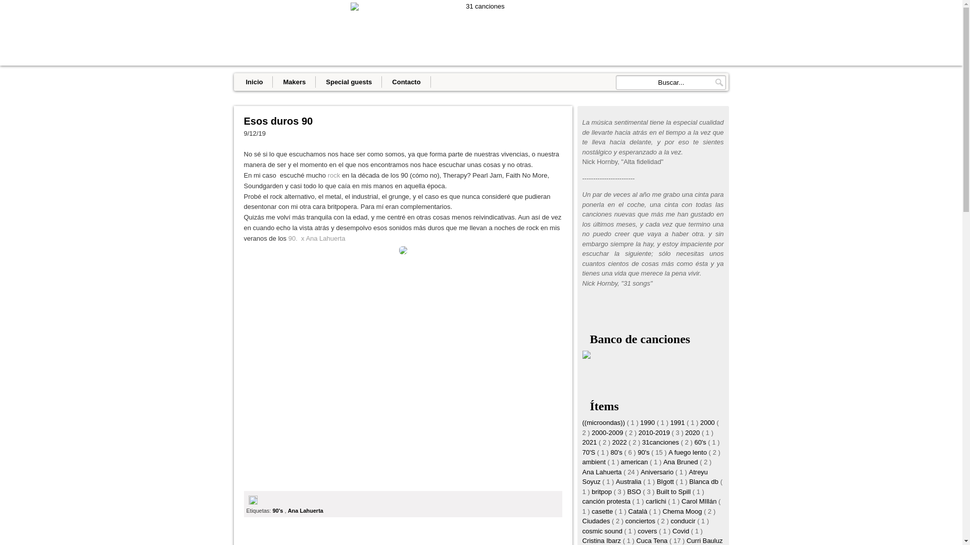 This screenshot has height=545, width=970. I want to click on Cuca Tena, so click(653, 541).